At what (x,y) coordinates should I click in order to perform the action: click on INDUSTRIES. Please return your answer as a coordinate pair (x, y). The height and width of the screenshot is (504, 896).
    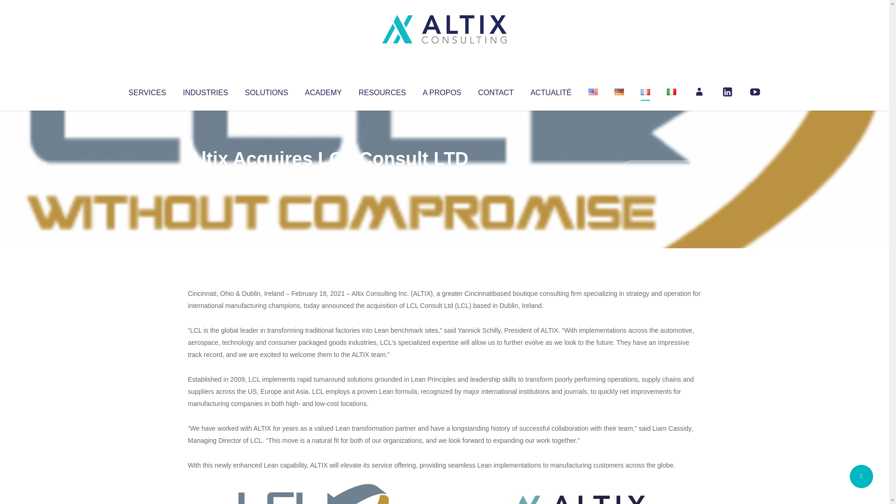
    Looking at the image, I should click on (205, 91).